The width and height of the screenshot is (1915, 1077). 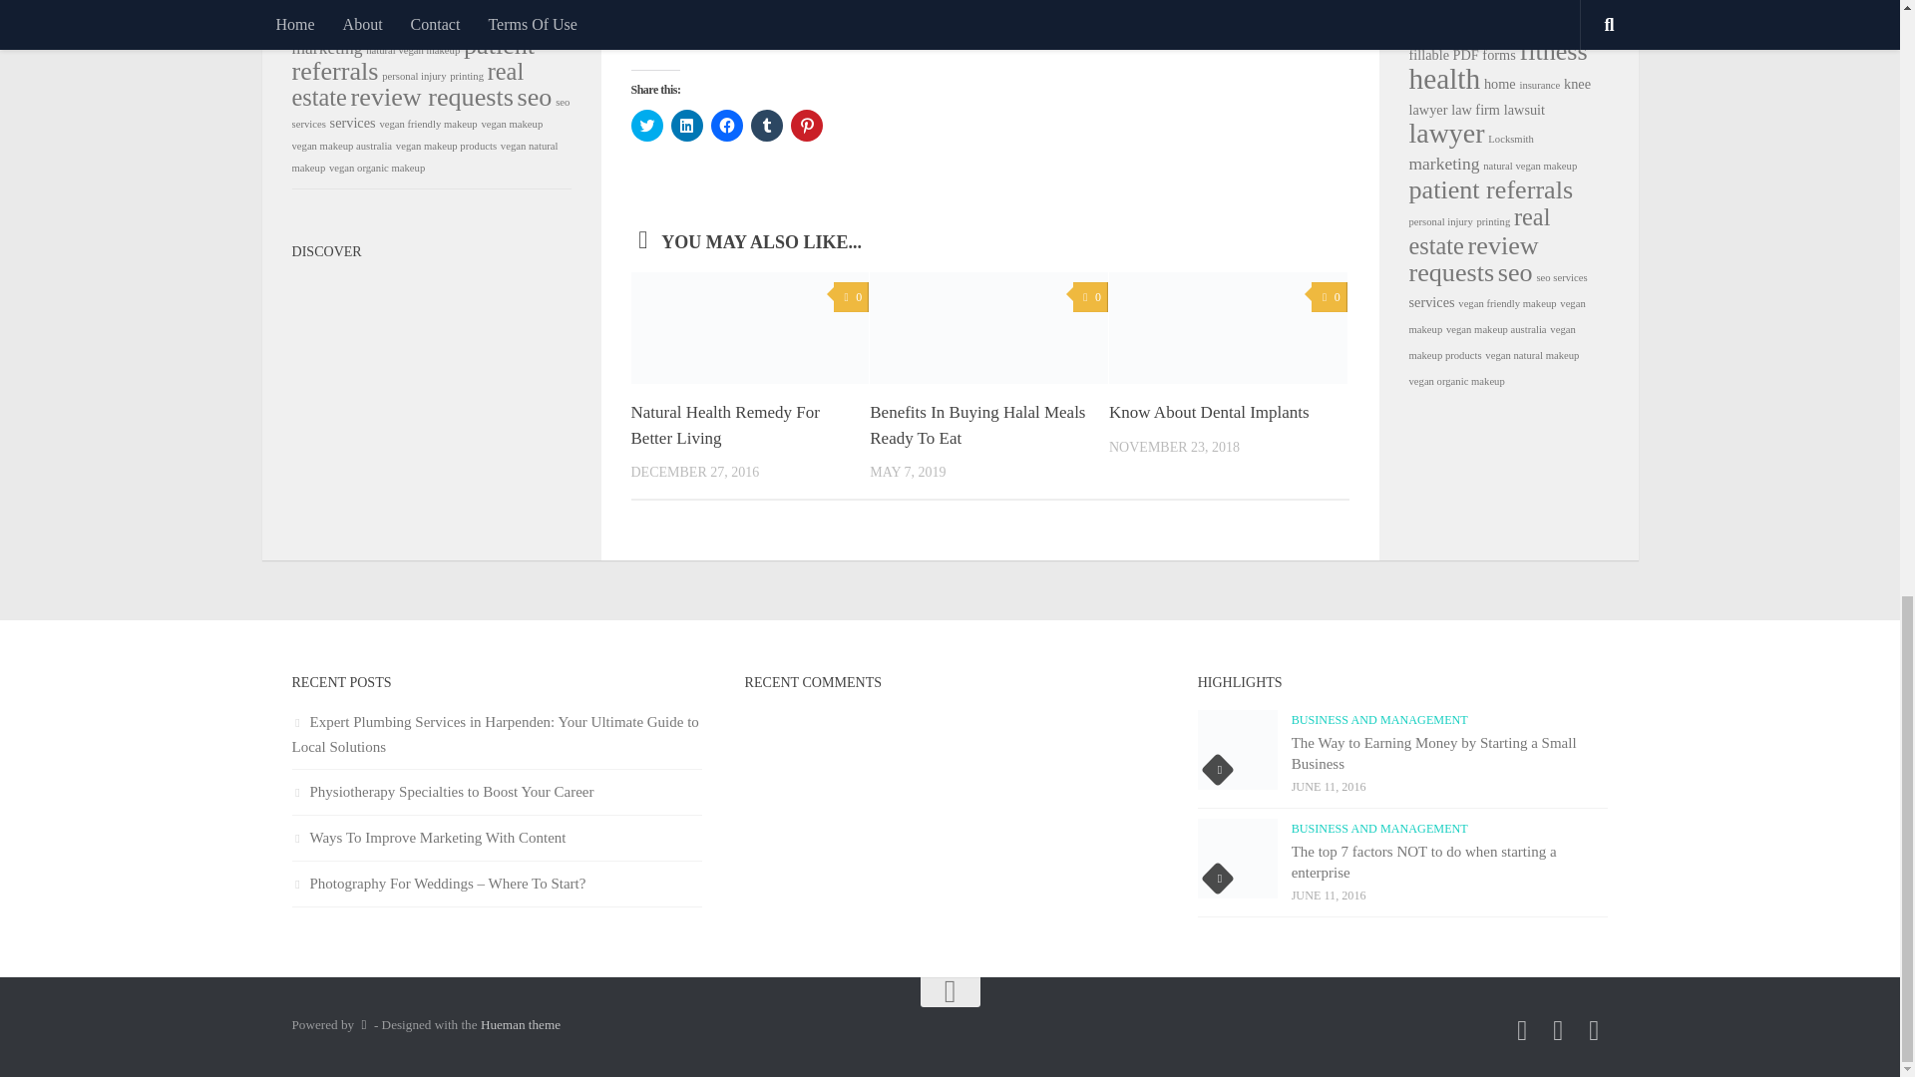 What do you see at coordinates (851, 297) in the screenshot?
I see `0` at bounding box center [851, 297].